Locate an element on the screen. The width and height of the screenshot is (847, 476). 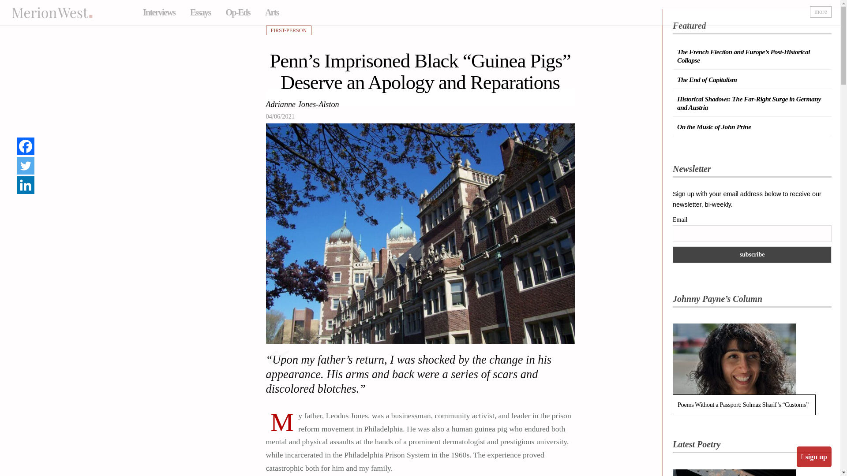
Twitter is located at coordinates (26, 166).